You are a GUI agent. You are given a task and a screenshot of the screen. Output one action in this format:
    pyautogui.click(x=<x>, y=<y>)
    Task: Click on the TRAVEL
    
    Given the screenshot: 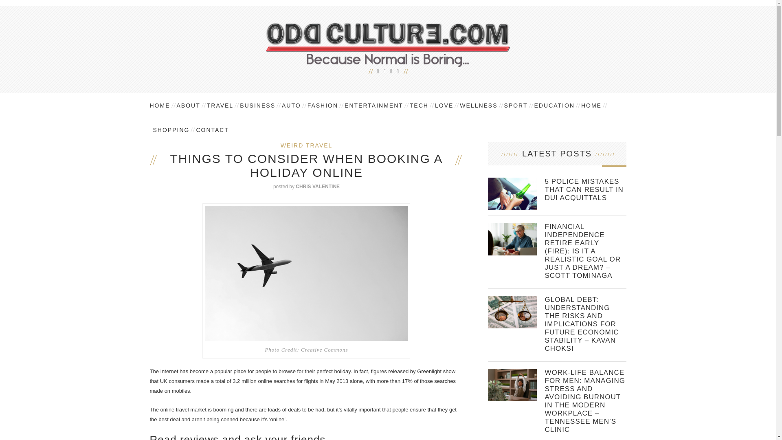 What is the action you would take?
    pyautogui.click(x=220, y=105)
    